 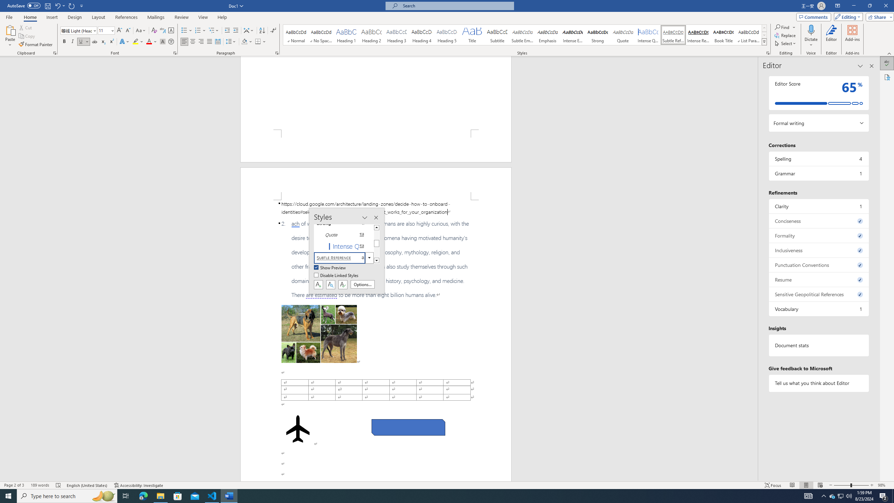 What do you see at coordinates (262, 31) in the screenshot?
I see `Sort...` at bounding box center [262, 31].